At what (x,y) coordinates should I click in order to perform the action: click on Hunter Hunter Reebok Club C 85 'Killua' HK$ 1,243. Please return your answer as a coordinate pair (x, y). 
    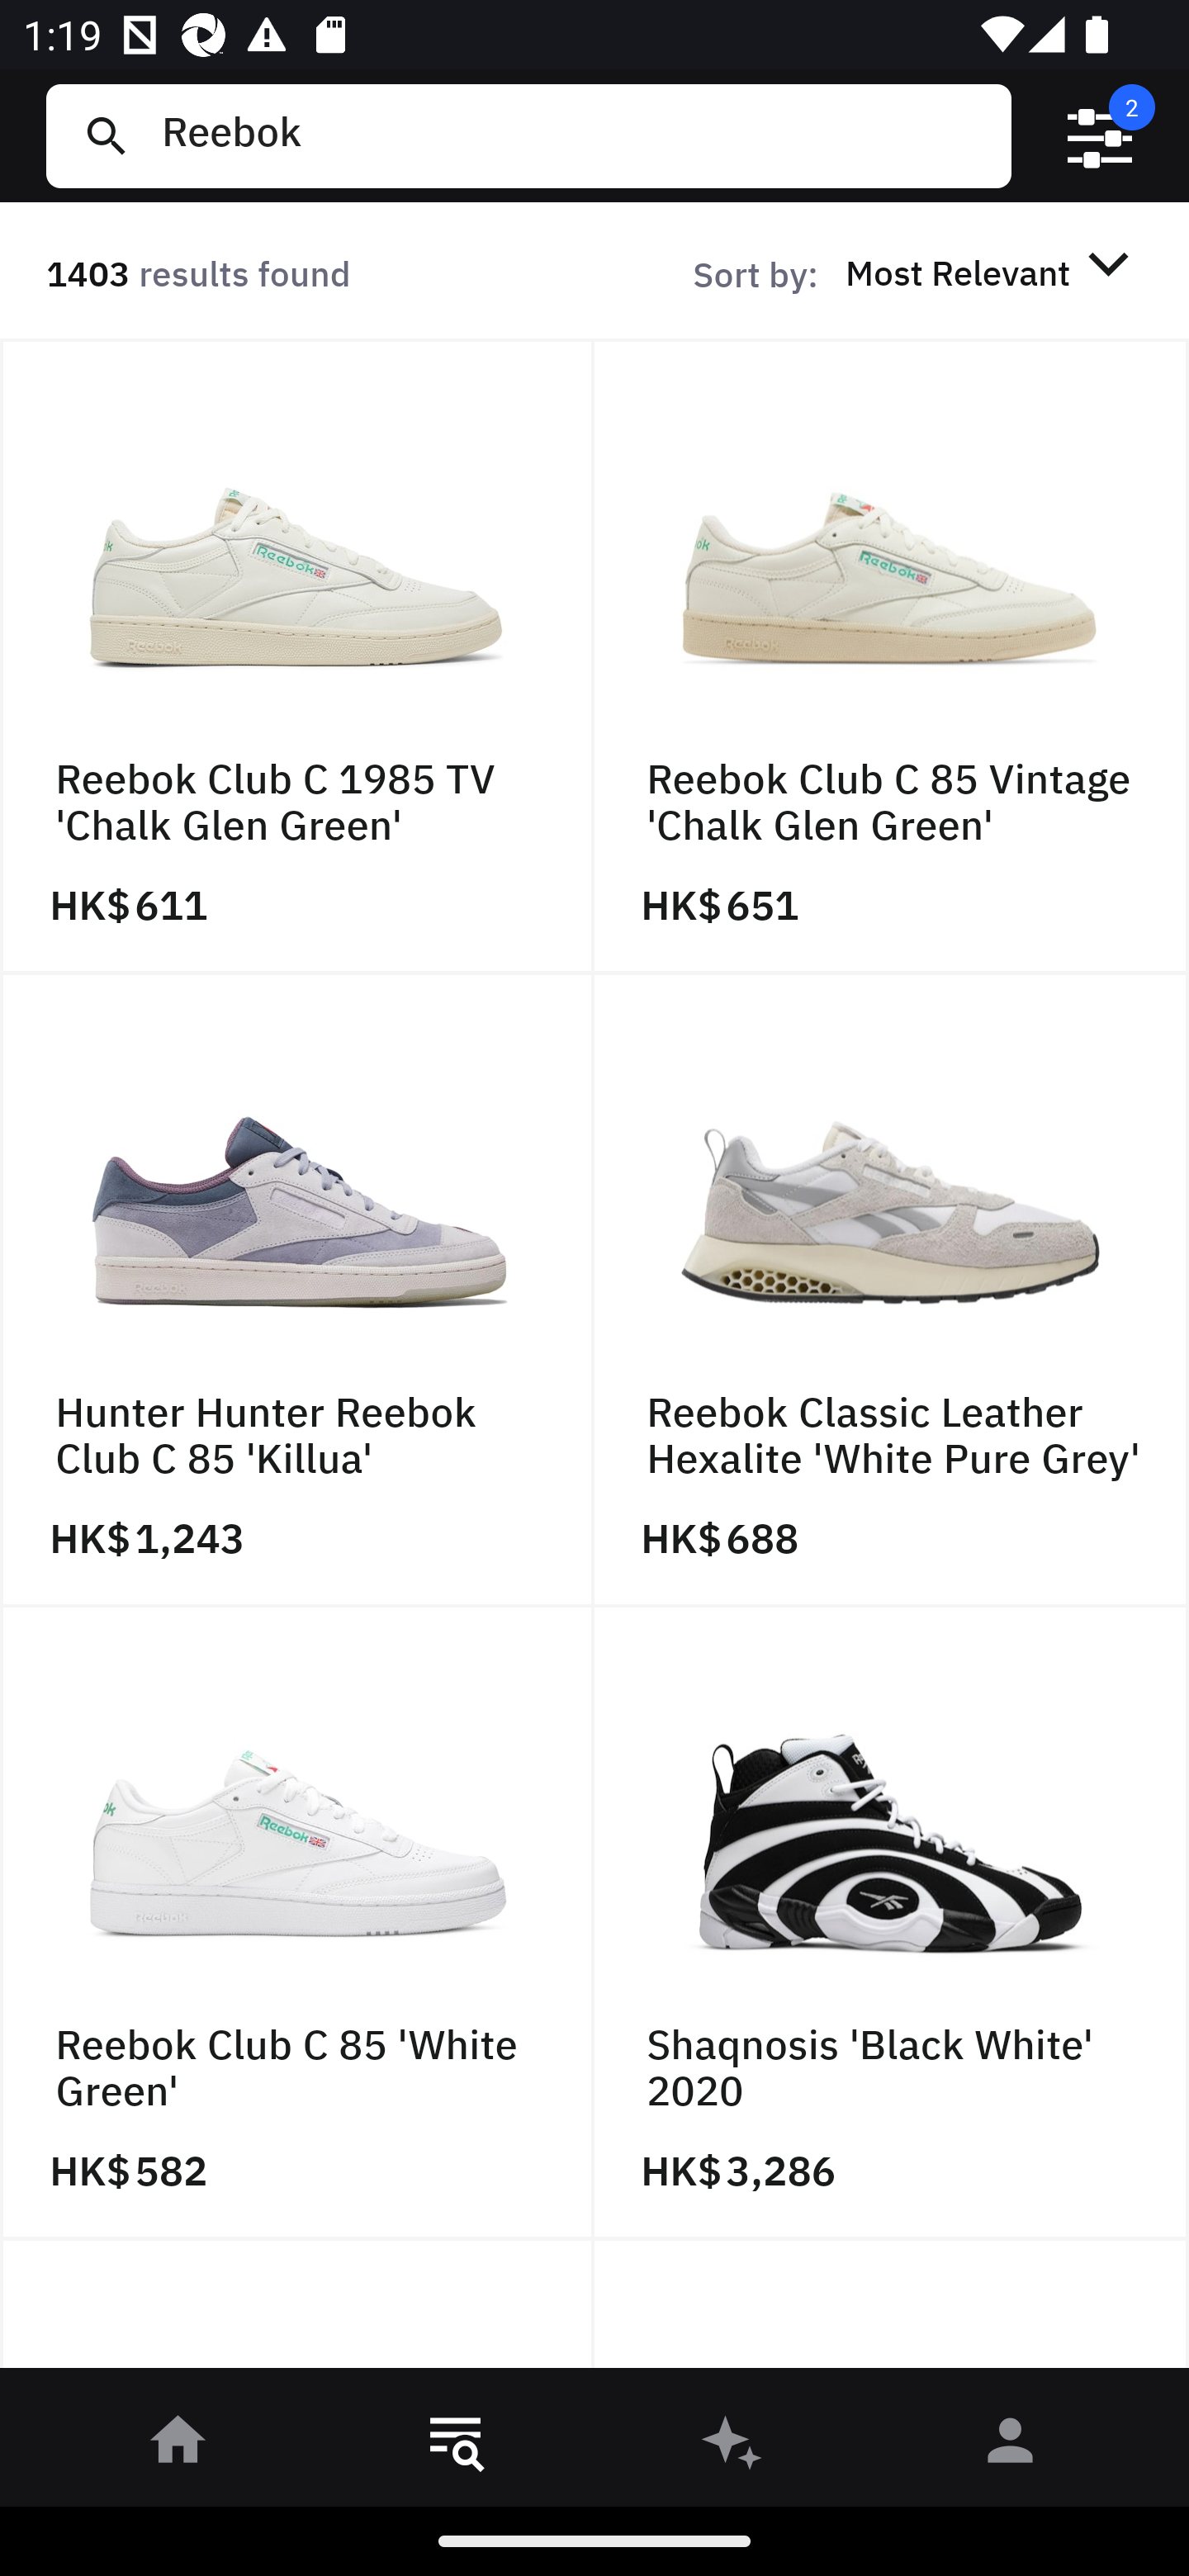
    Looking at the image, I should click on (297, 1290).